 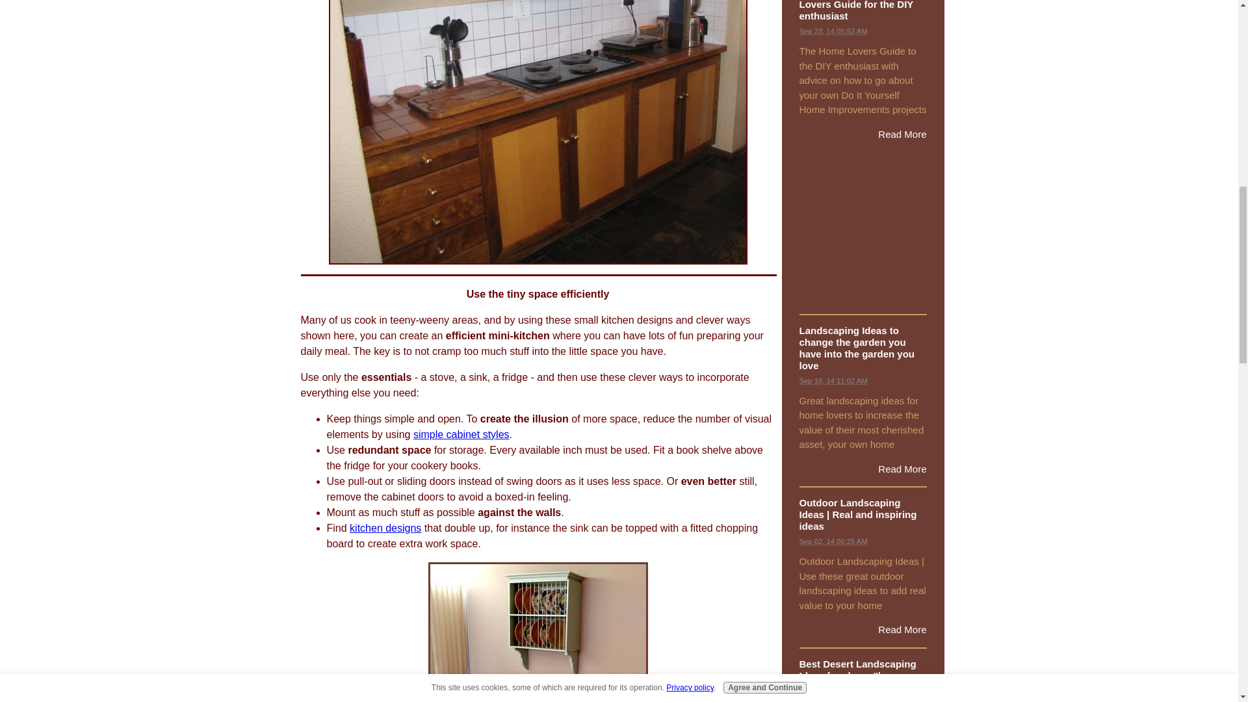 I want to click on 2014-09-02T06:25:06-0400, so click(x=833, y=541).